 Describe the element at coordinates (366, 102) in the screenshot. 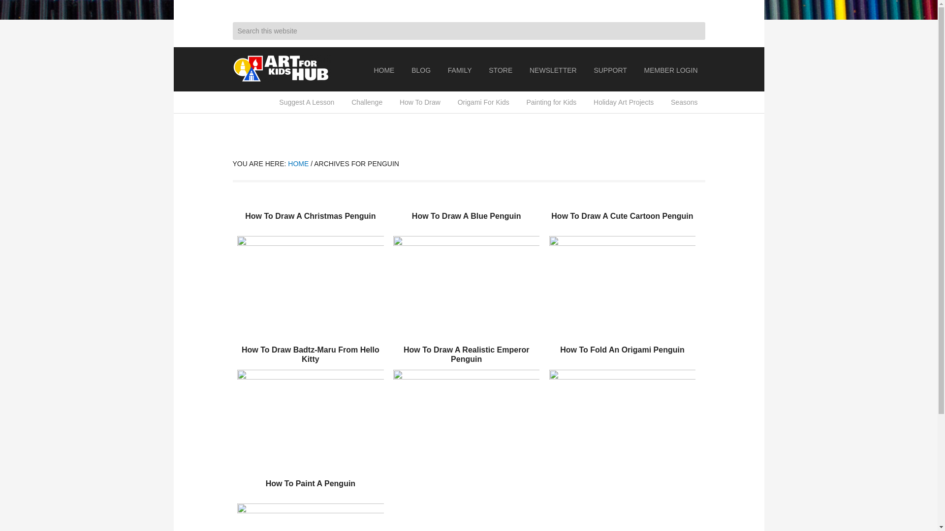

I see `Challenge` at that location.